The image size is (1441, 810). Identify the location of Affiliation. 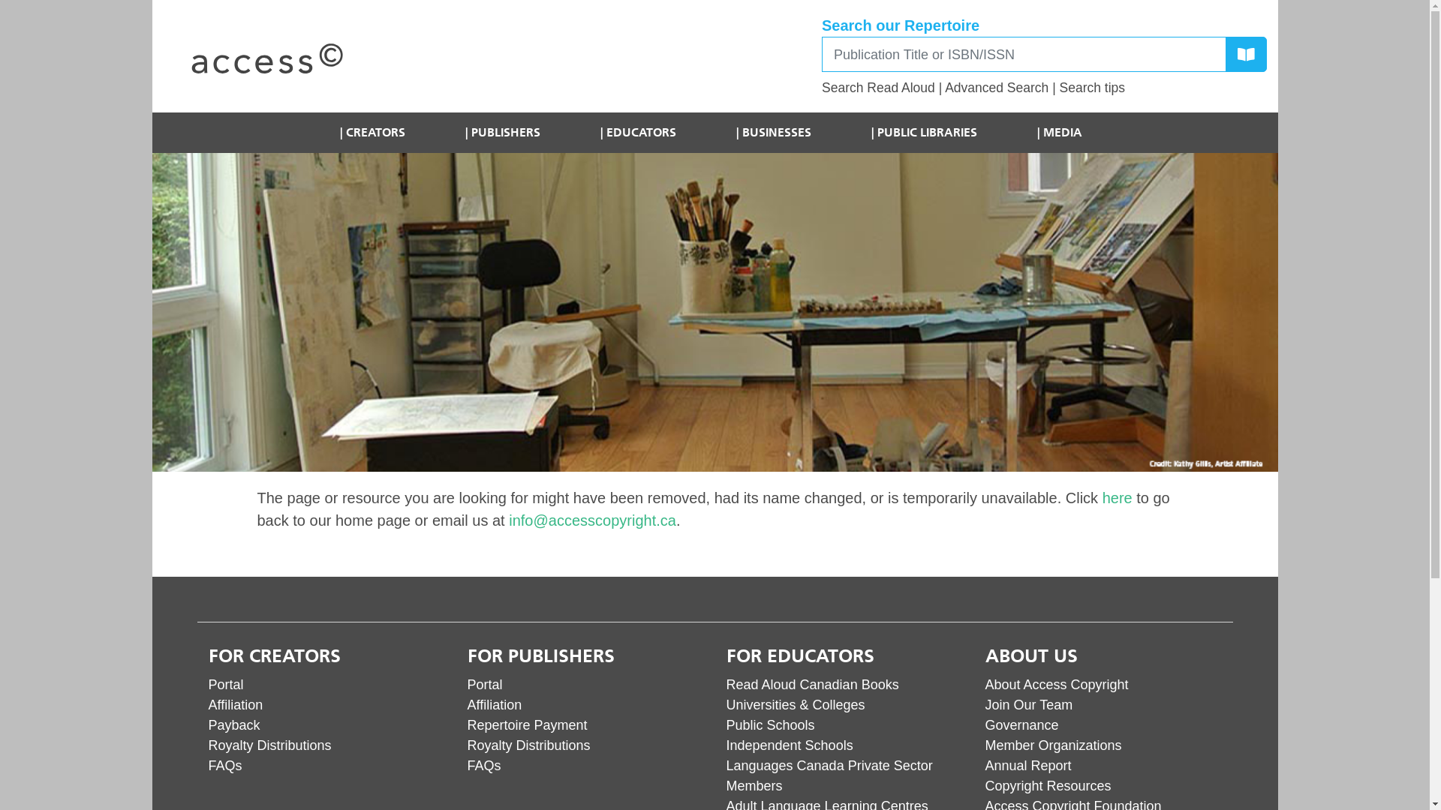
(494, 705).